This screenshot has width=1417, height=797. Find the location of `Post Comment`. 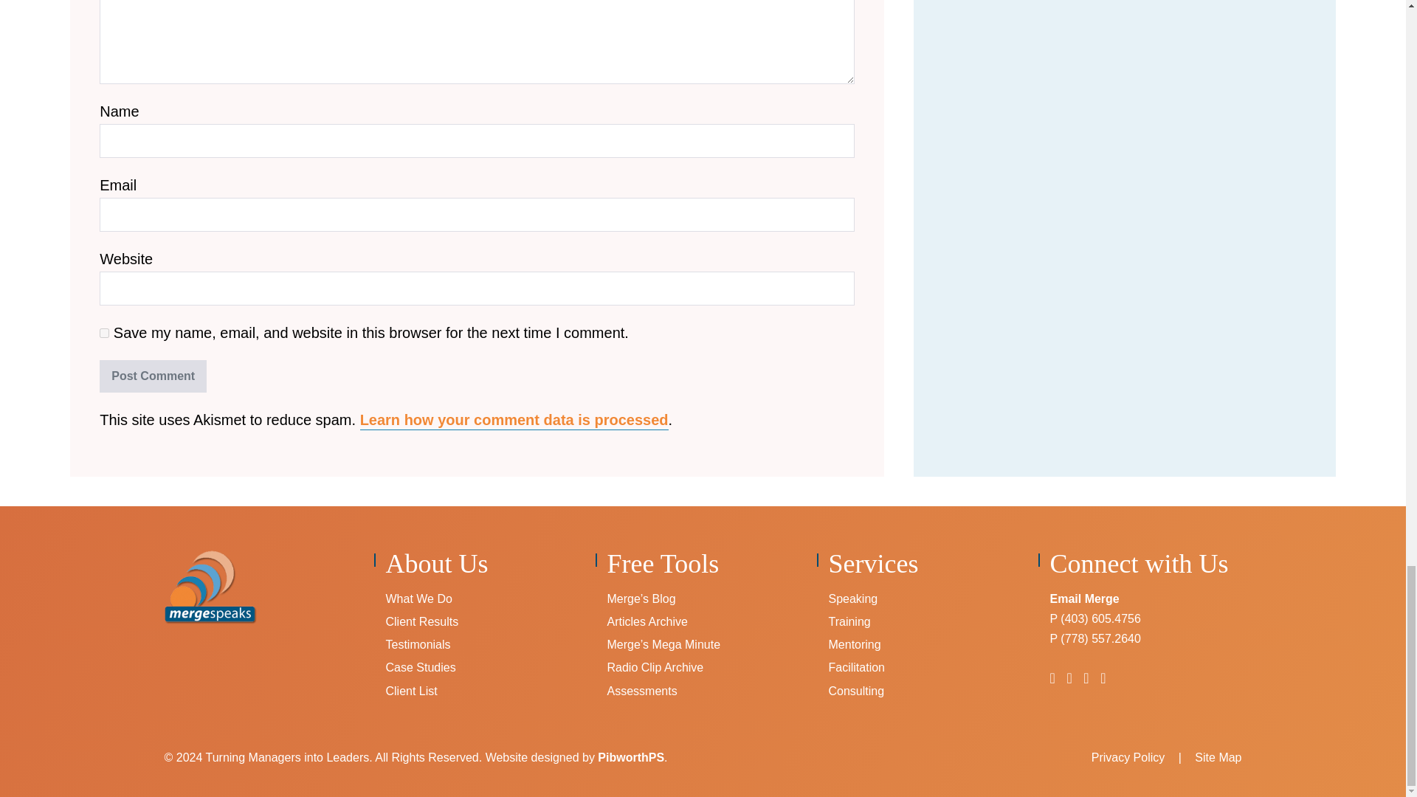

Post Comment is located at coordinates (153, 376).